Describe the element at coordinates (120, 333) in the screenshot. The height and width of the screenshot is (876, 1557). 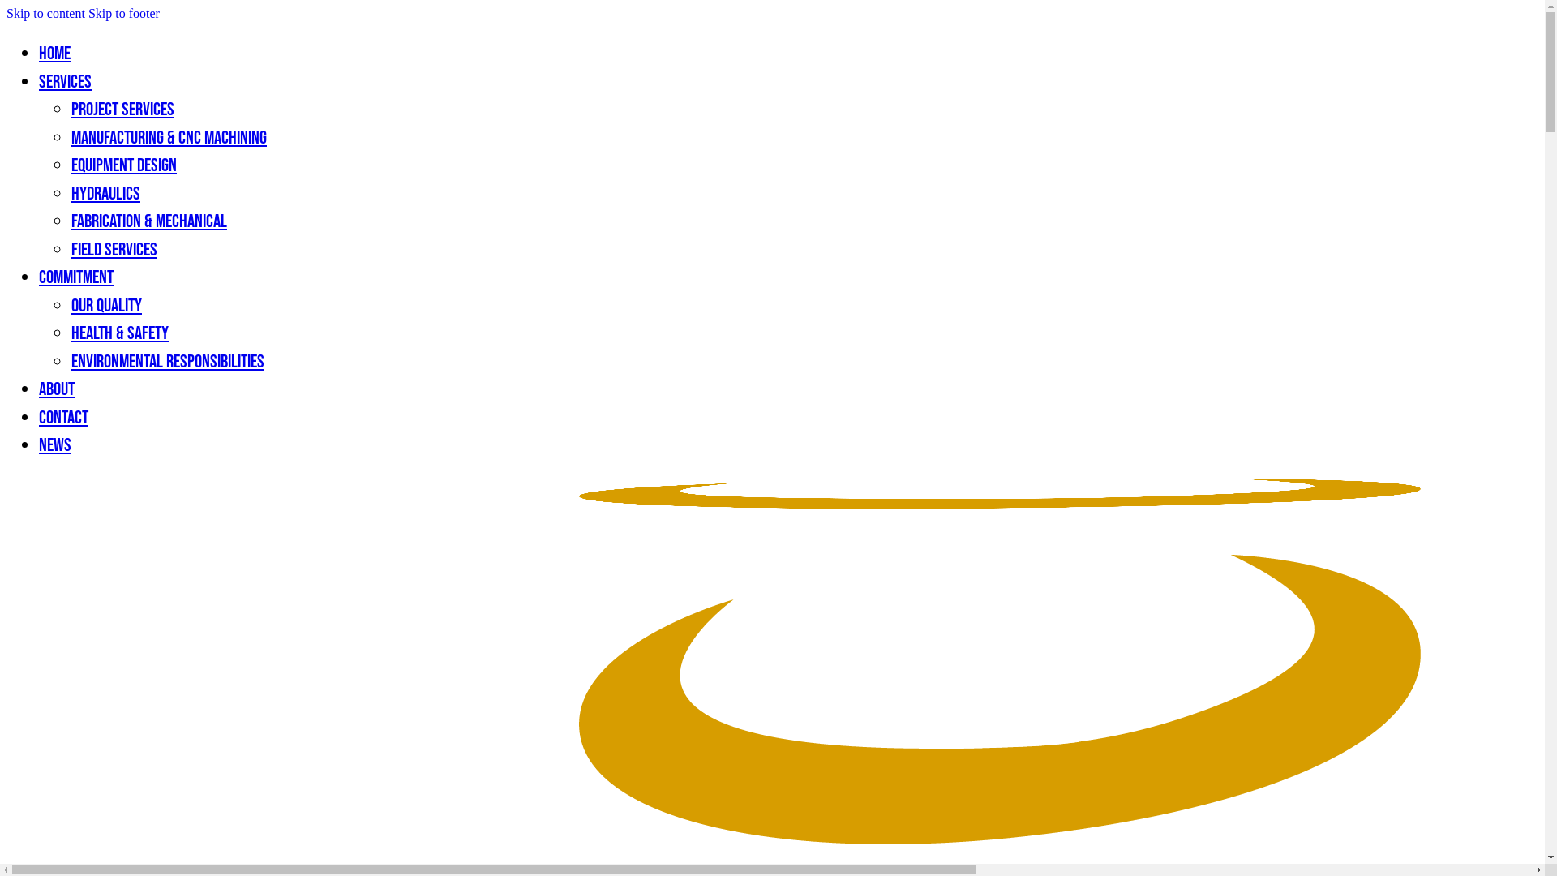
I see `Health & Safety` at that location.